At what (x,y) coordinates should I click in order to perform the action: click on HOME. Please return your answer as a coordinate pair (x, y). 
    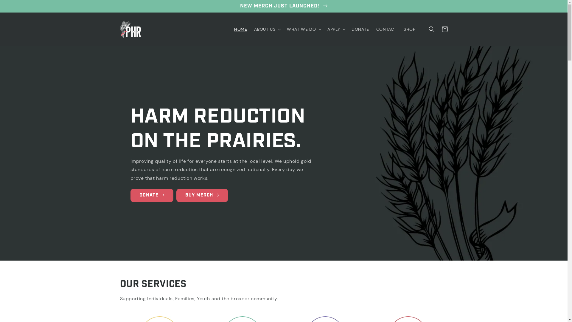
    Looking at the image, I should click on (241, 29).